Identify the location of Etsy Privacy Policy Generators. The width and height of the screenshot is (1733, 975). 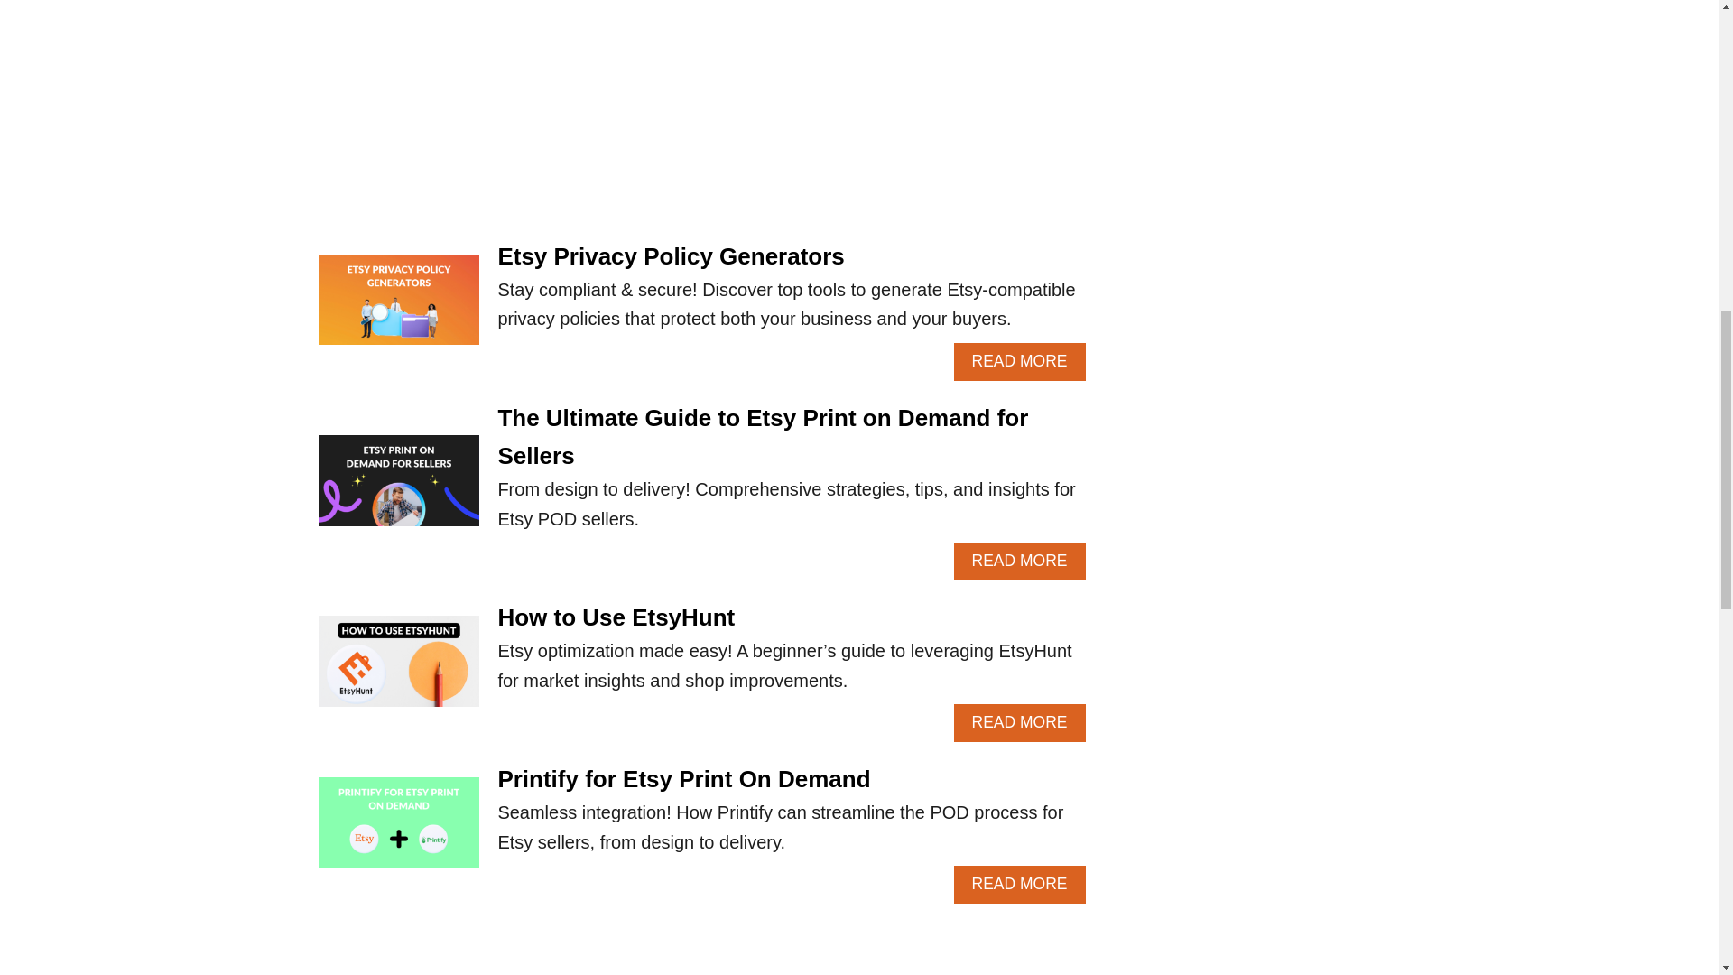
(671, 255).